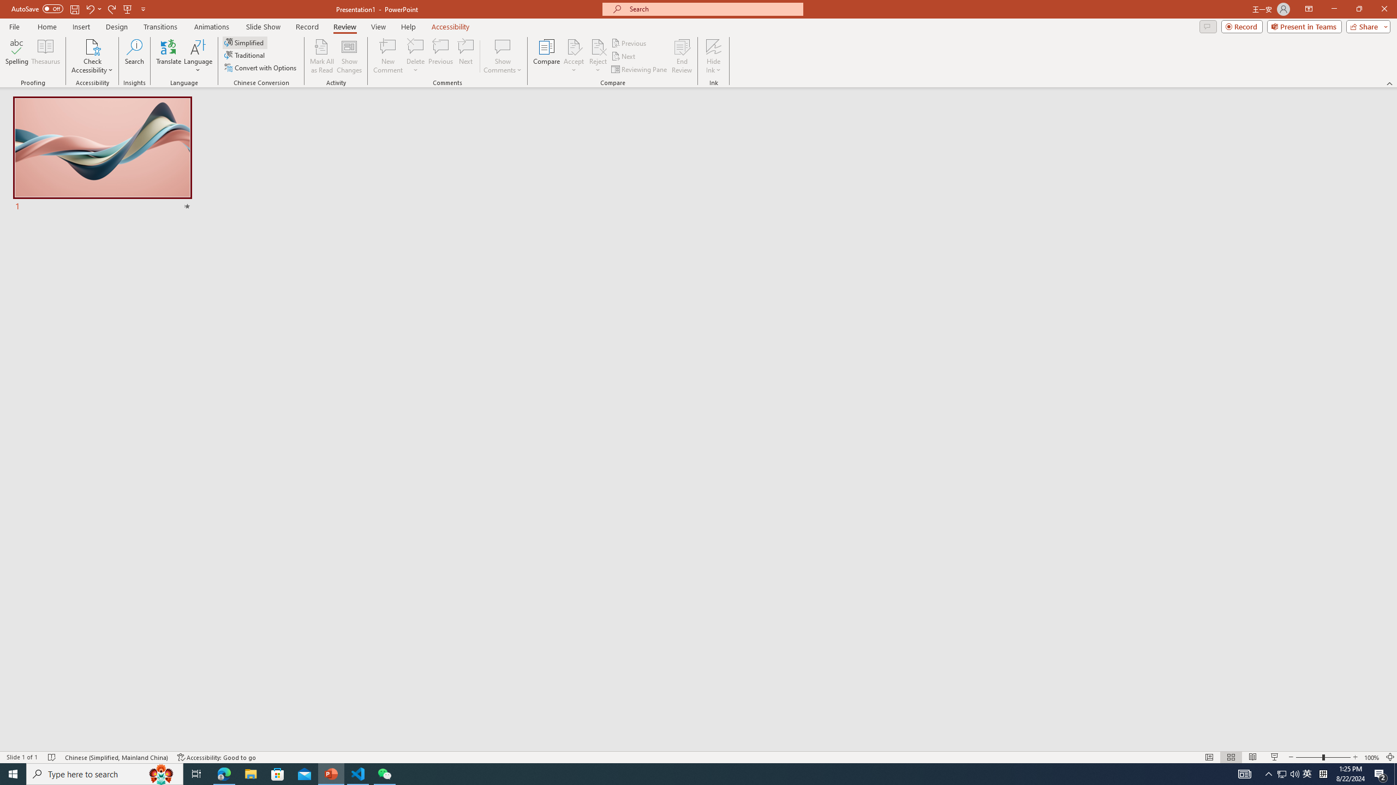 This screenshot has height=785, width=1397. What do you see at coordinates (714, 66) in the screenshot?
I see `More Options` at bounding box center [714, 66].